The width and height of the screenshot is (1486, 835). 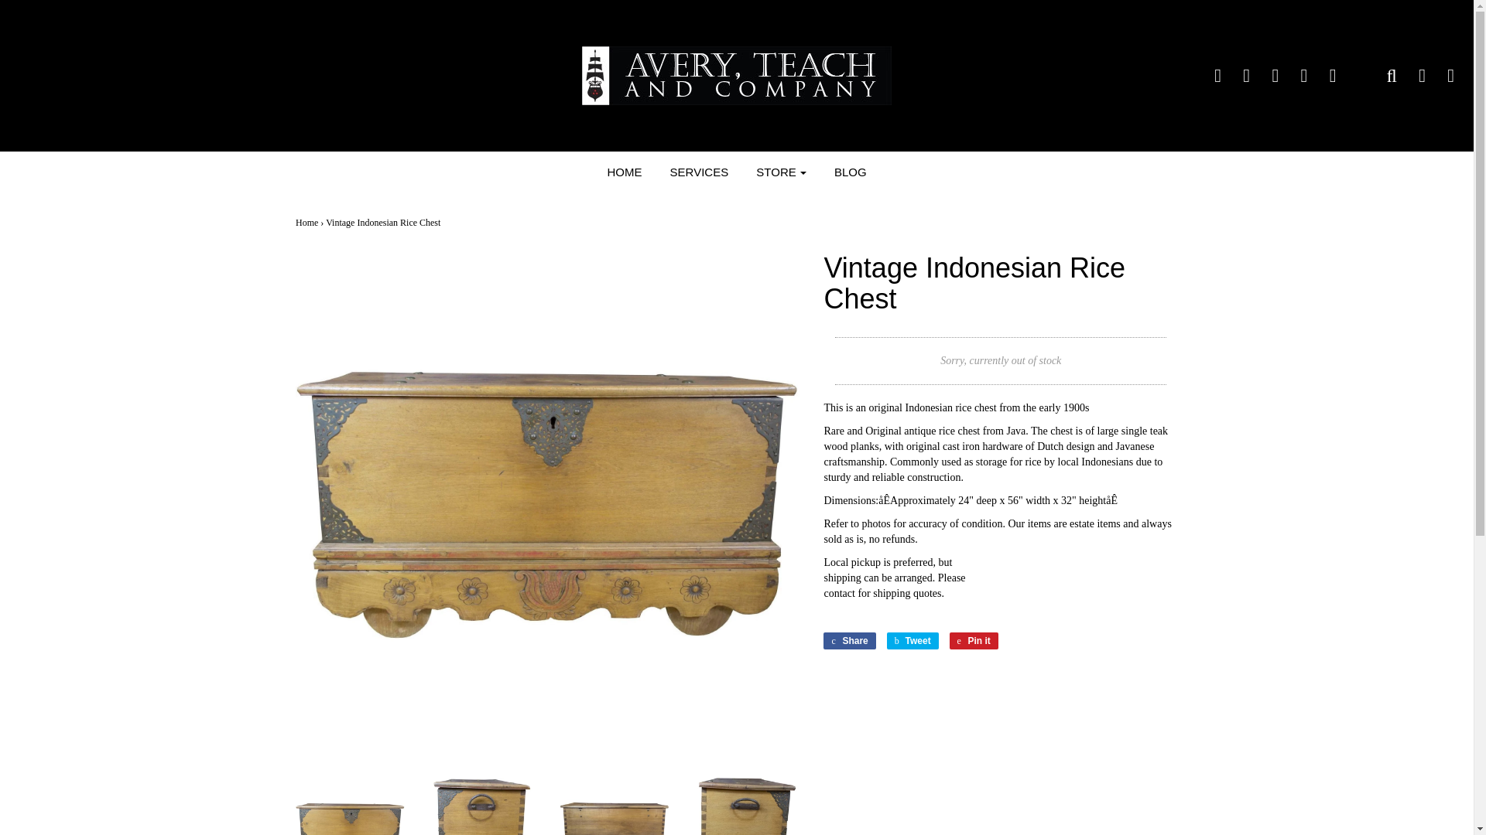 I want to click on Log in, so click(x=1412, y=76).